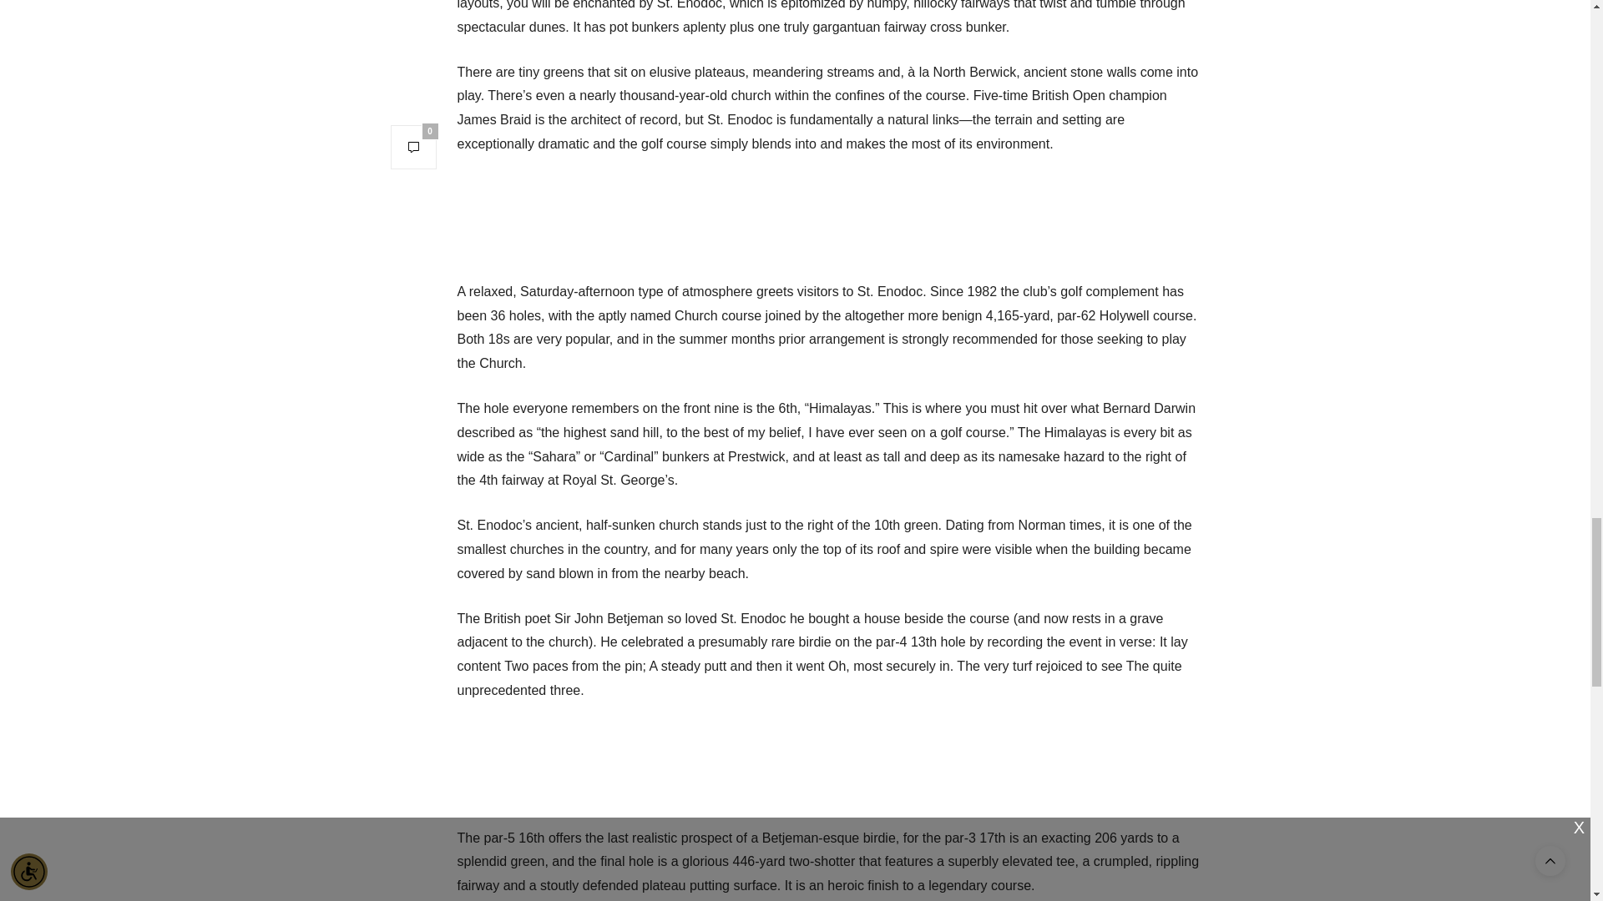 The height and width of the screenshot is (901, 1603). Describe the element at coordinates (827, 215) in the screenshot. I see `3rd party ad content` at that location.